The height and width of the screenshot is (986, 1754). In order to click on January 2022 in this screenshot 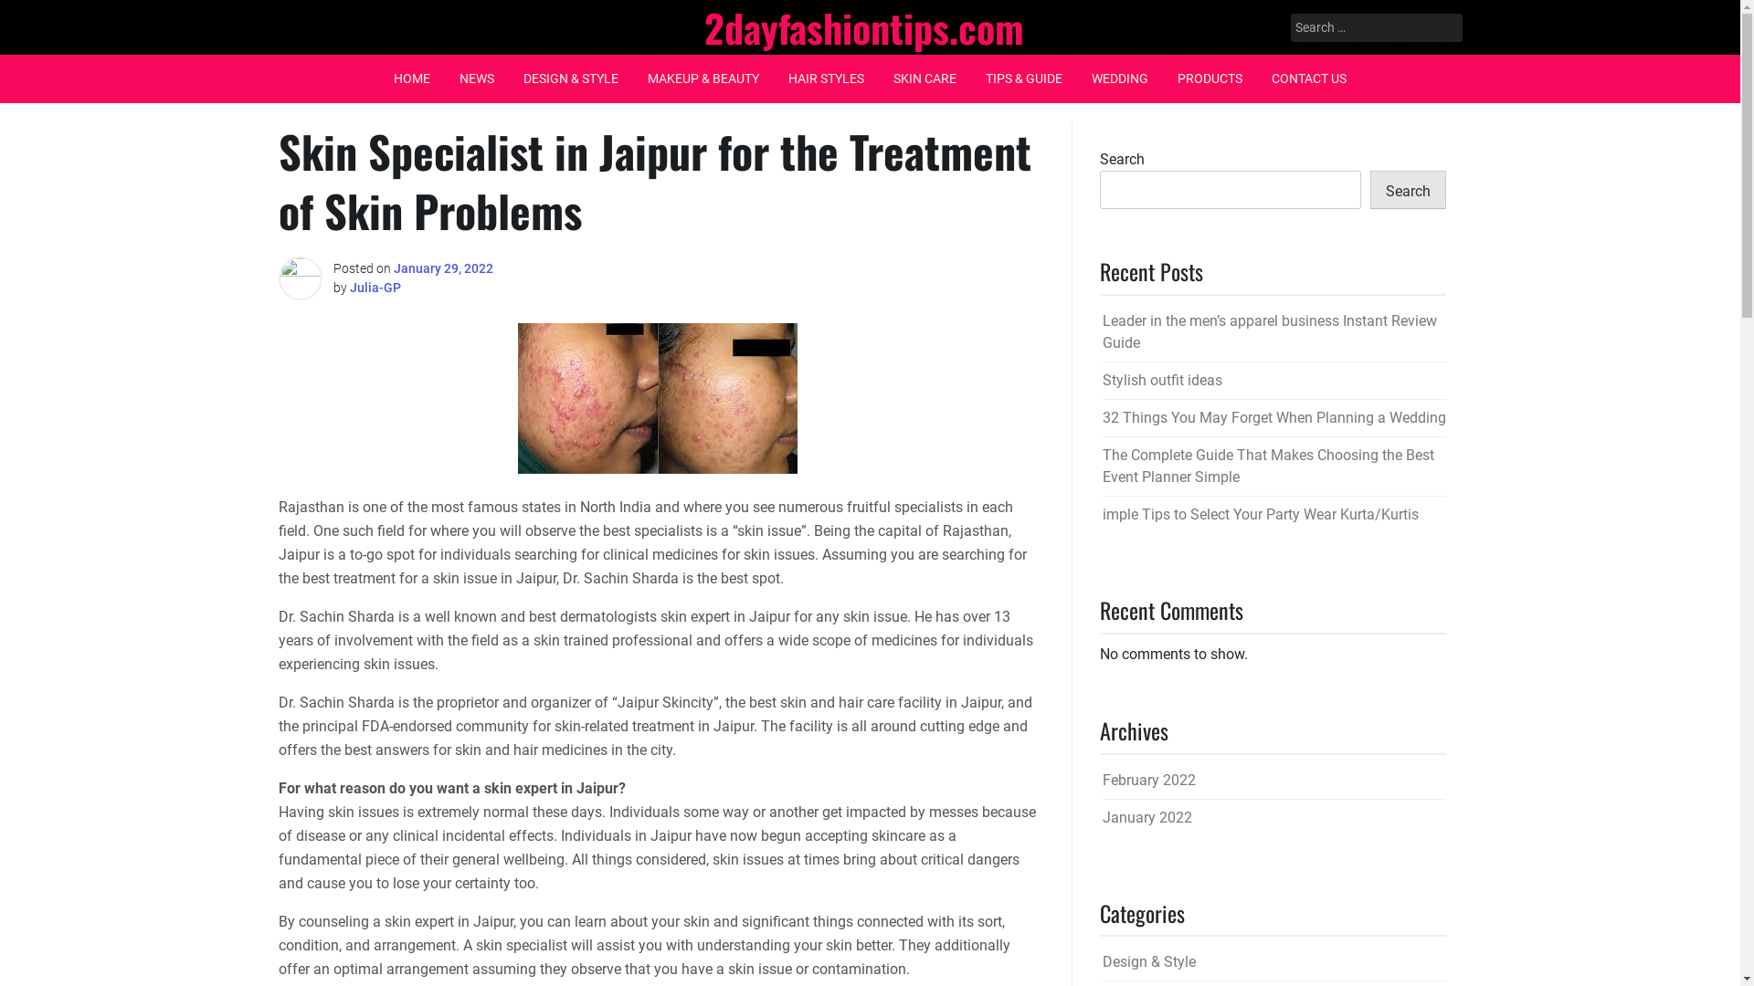, I will do `click(1146, 817)`.